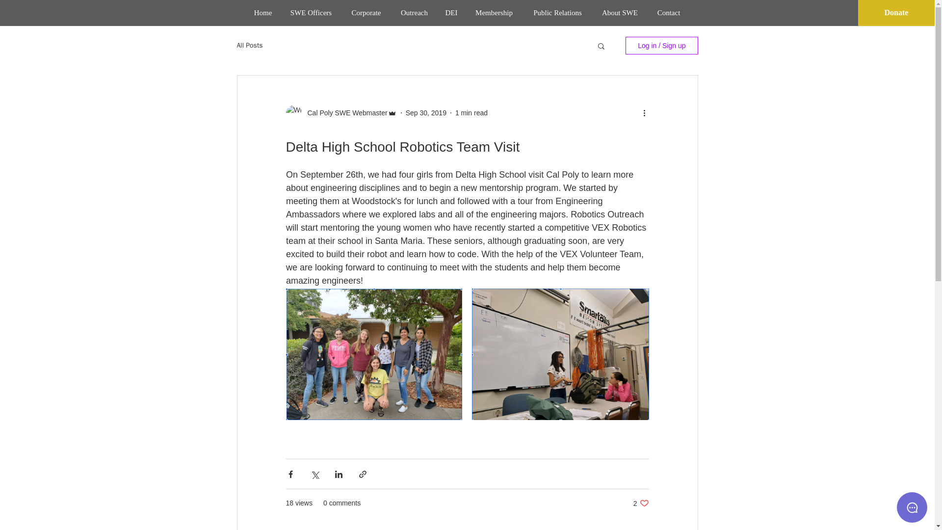  Describe the element at coordinates (557, 13) in the screenshot. I see `Public Relations` at that location.